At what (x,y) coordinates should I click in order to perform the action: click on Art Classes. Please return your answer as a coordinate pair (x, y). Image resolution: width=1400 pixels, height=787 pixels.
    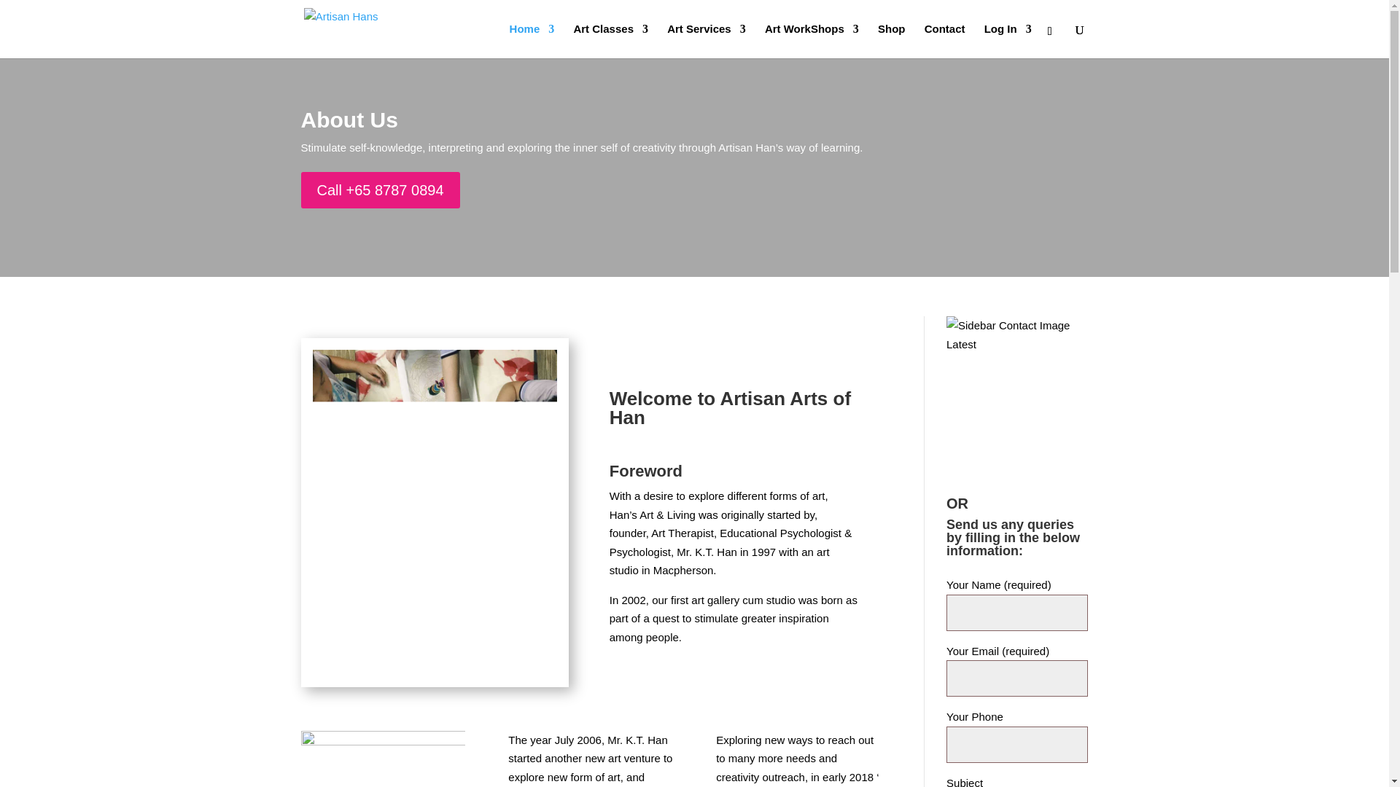
    Looking at the image, I should click on (610, 41).